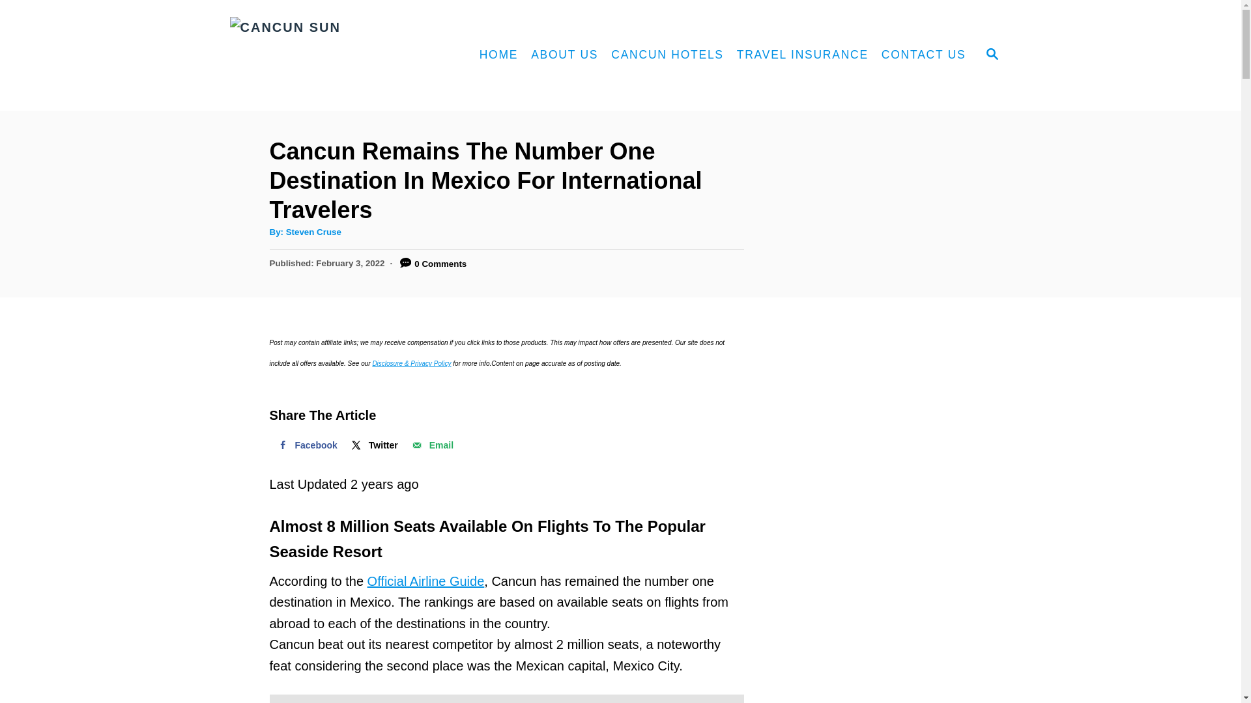  Describe the element at coordinates (803, 55) in the screenshot. I see `TRAVEL INSURANCE` at that location.